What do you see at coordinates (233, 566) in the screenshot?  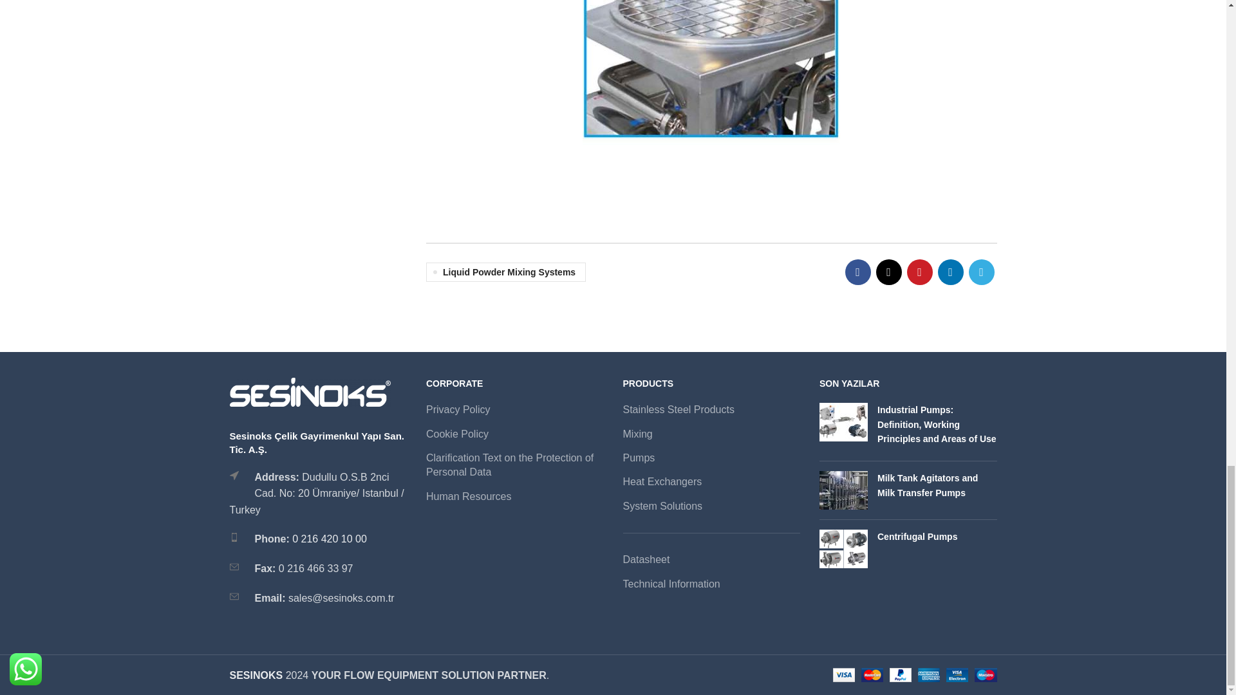 I see `wd-envelope-dark` at bounding box center [233, 566].